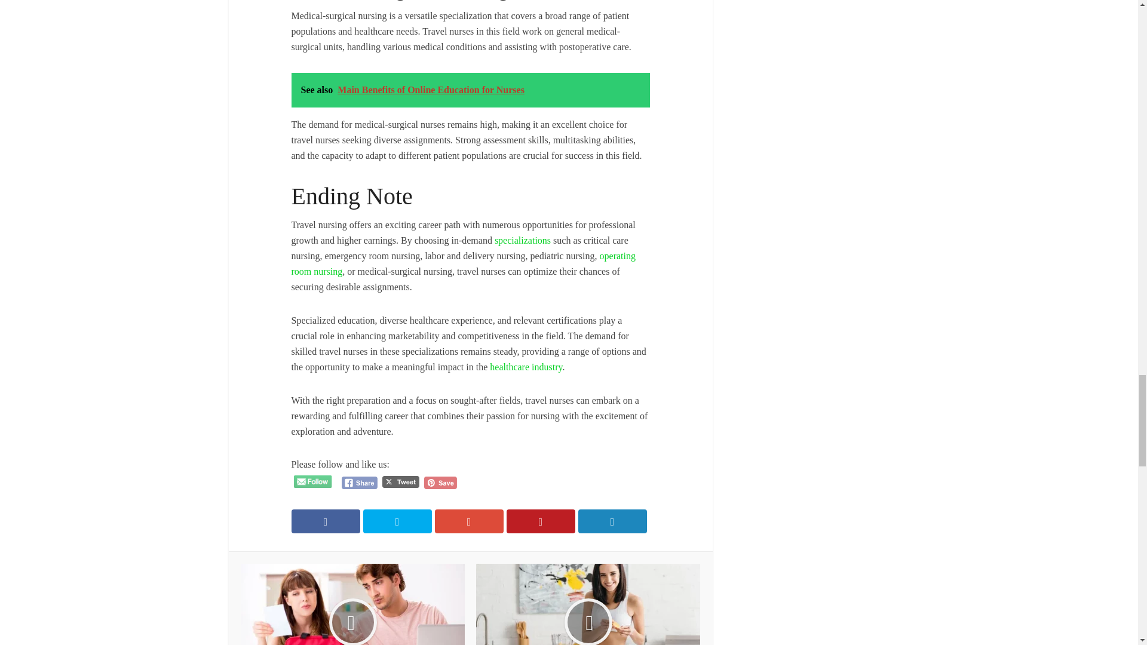 The image size is (1147, 645). What do you see at coordinates (360, 483) in the screenshot?
I see `Facebook Share` at bounding box center [360, 483].